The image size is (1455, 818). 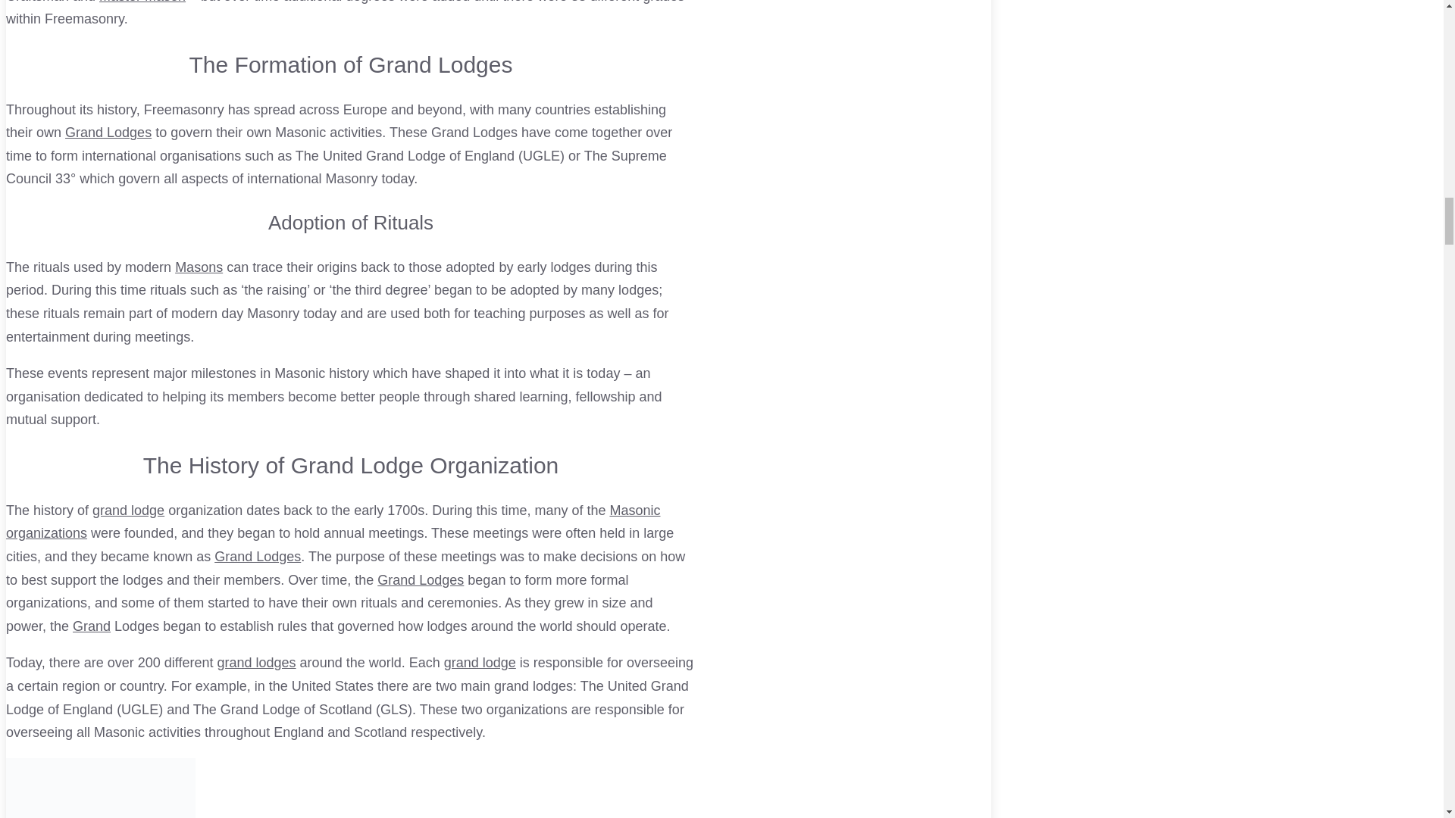 What do you see at coordinates (480, 662) in the screenshot?
I see `Provincial Grand Lodge Of West Kent` at bounding box center [480, 662].